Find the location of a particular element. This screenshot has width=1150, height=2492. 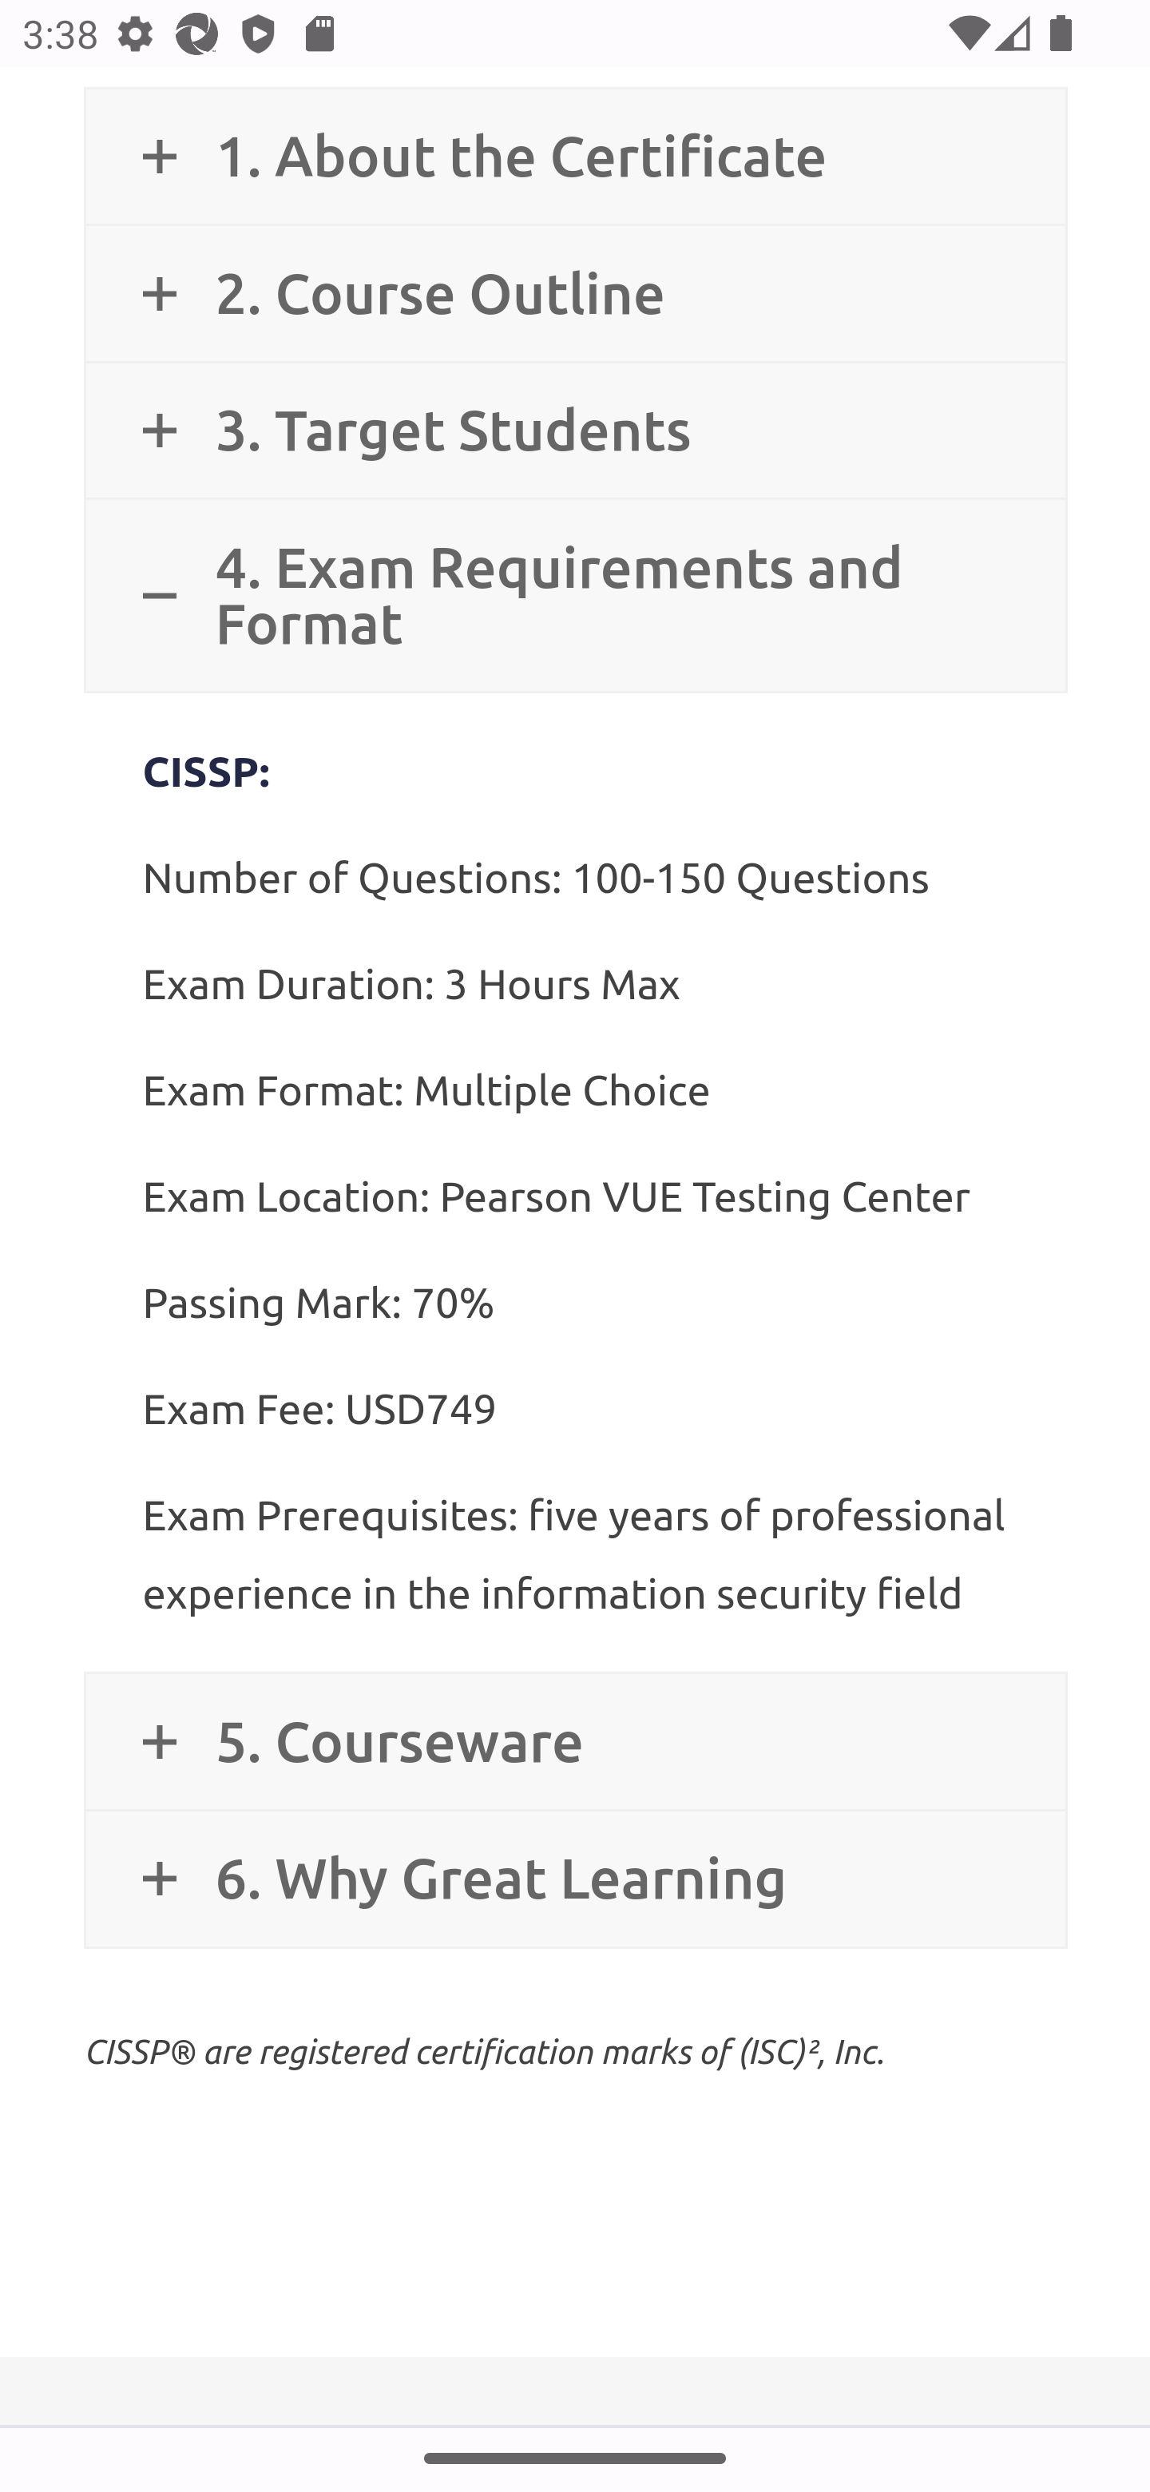

5. Courseware 5. Courseware 5. Courseware is located at coordinates (575, 1743).